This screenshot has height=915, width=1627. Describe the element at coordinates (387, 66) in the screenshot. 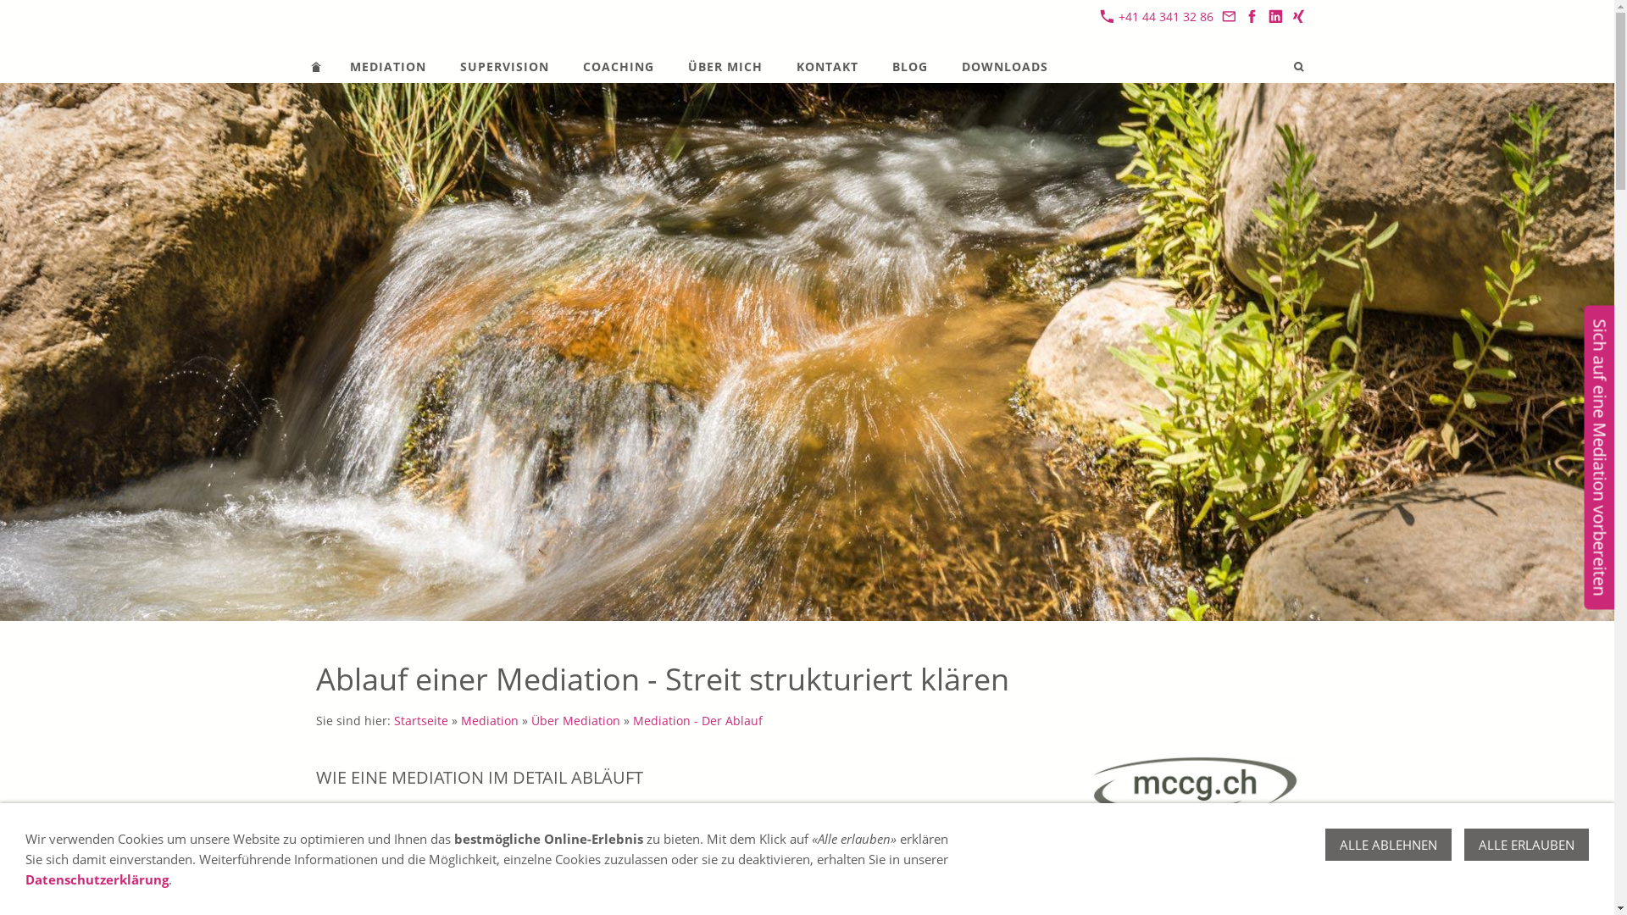

I see `MEDIATION` at that location.